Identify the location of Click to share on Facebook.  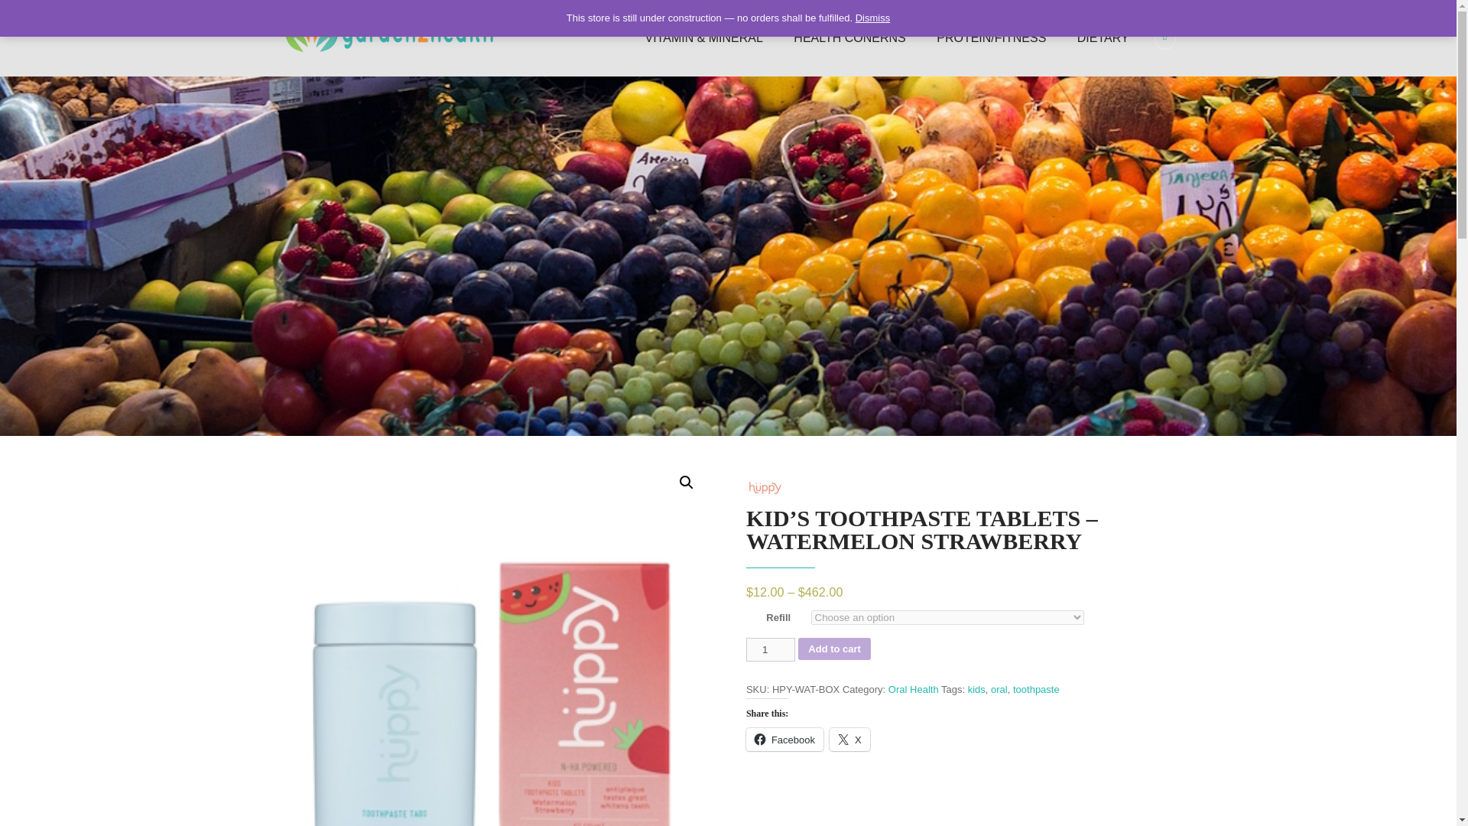
(784, 739).